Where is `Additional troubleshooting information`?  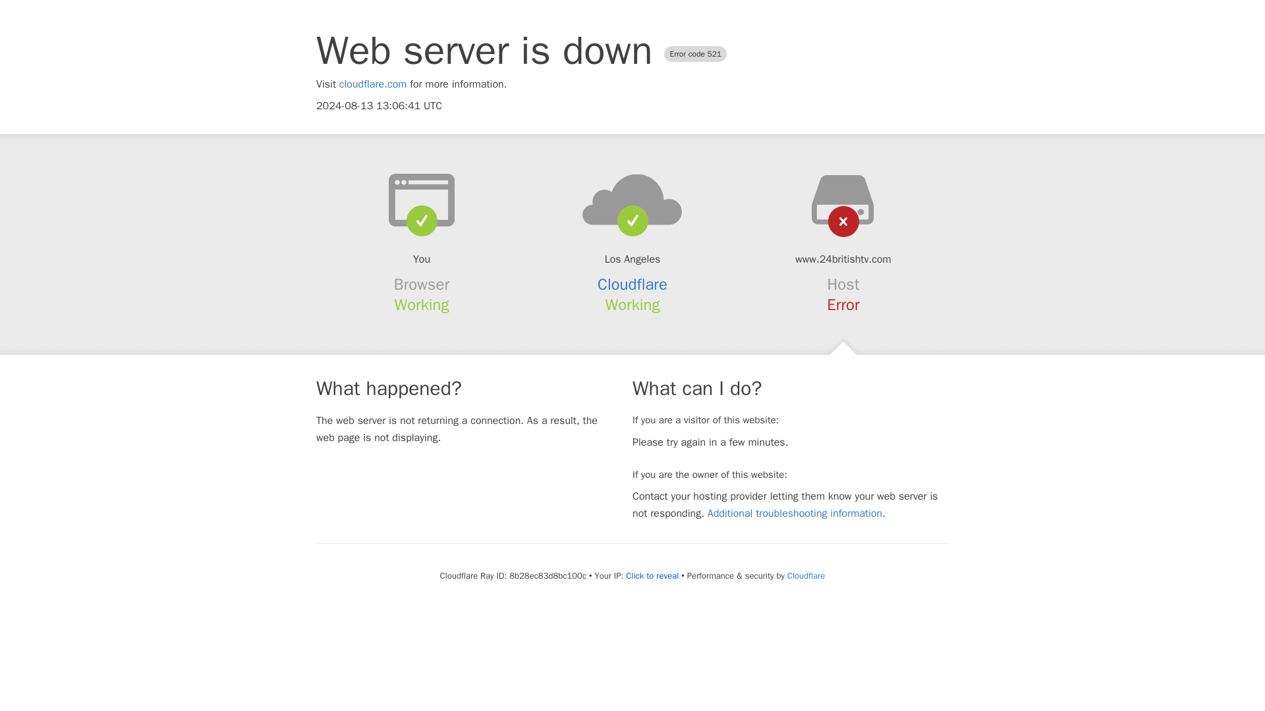
Additional troubleshooting information is located at coordinates (795, 513).